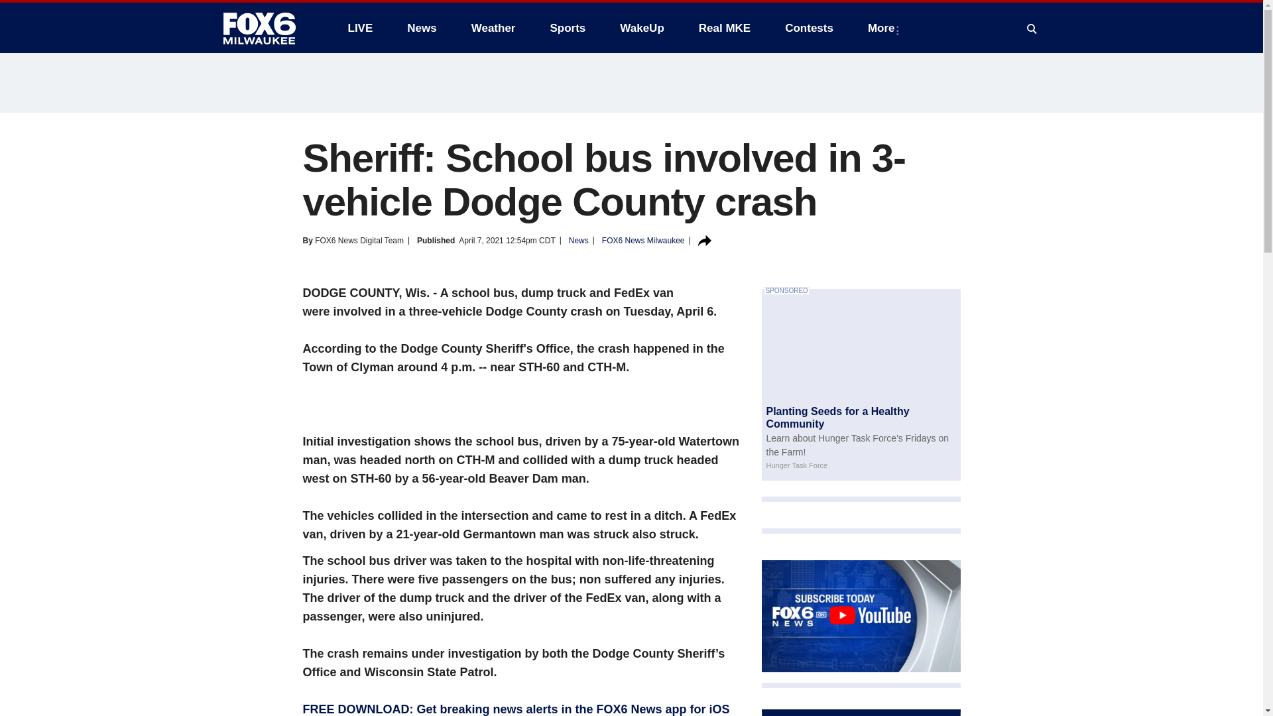  I want to click on News, so click(421, 28).